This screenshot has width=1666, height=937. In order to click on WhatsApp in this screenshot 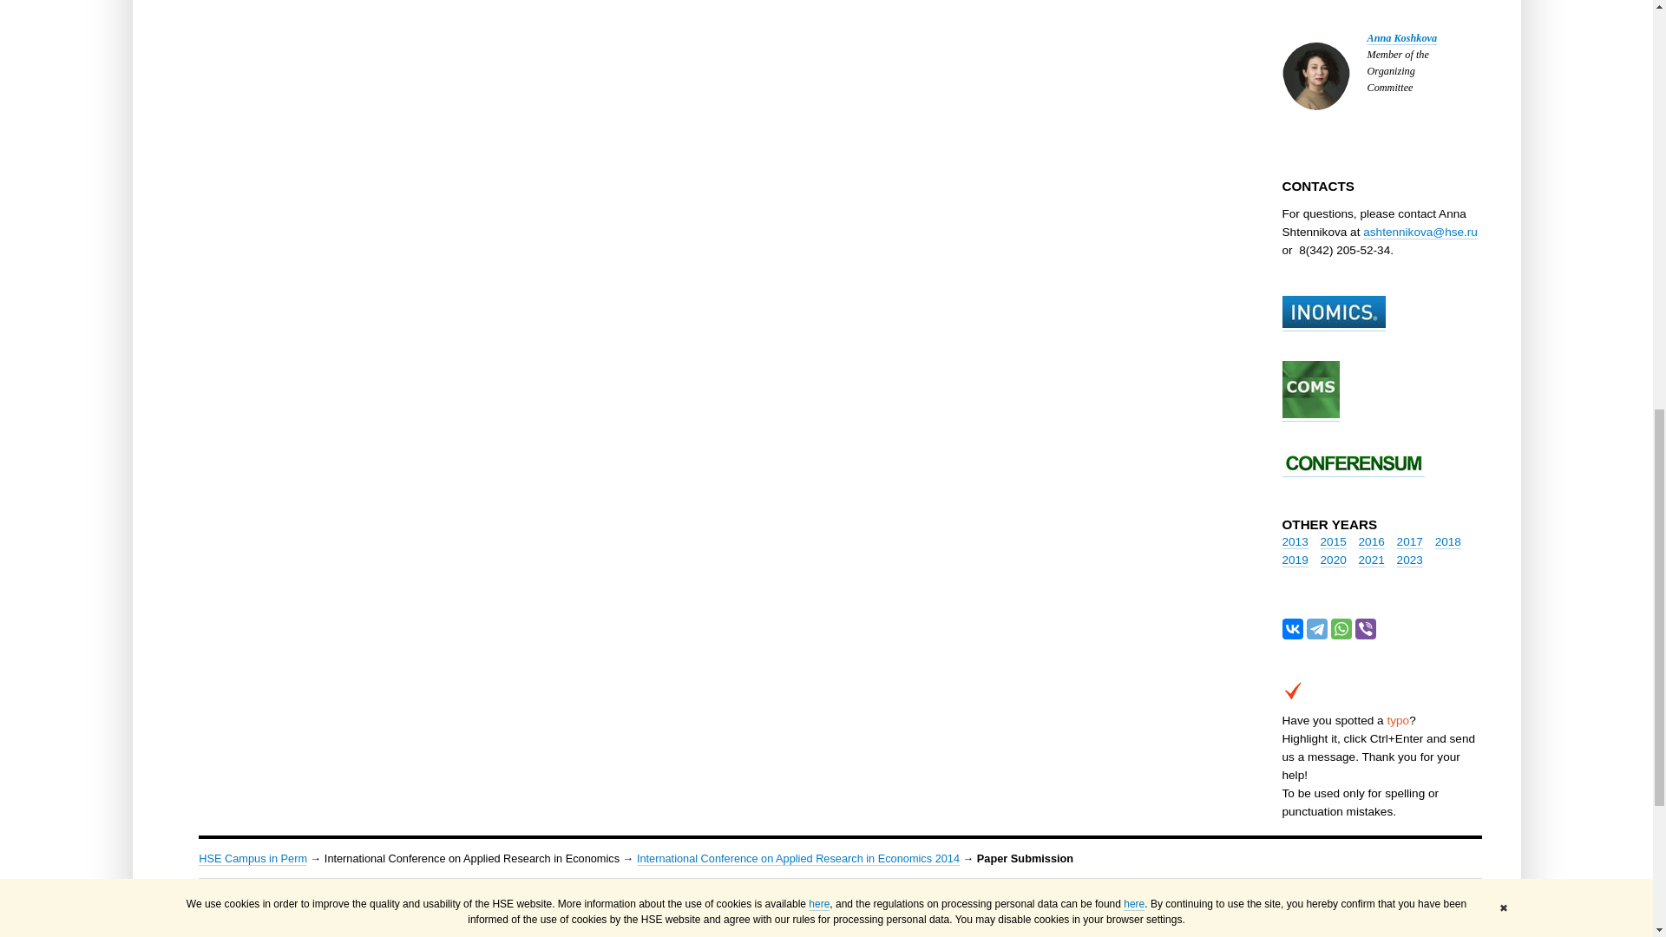, I will do `click(1341, 628)`.